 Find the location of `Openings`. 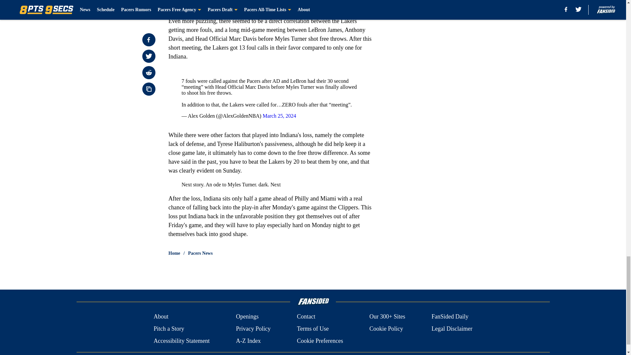

Openings is located at coordinates (247, 317).